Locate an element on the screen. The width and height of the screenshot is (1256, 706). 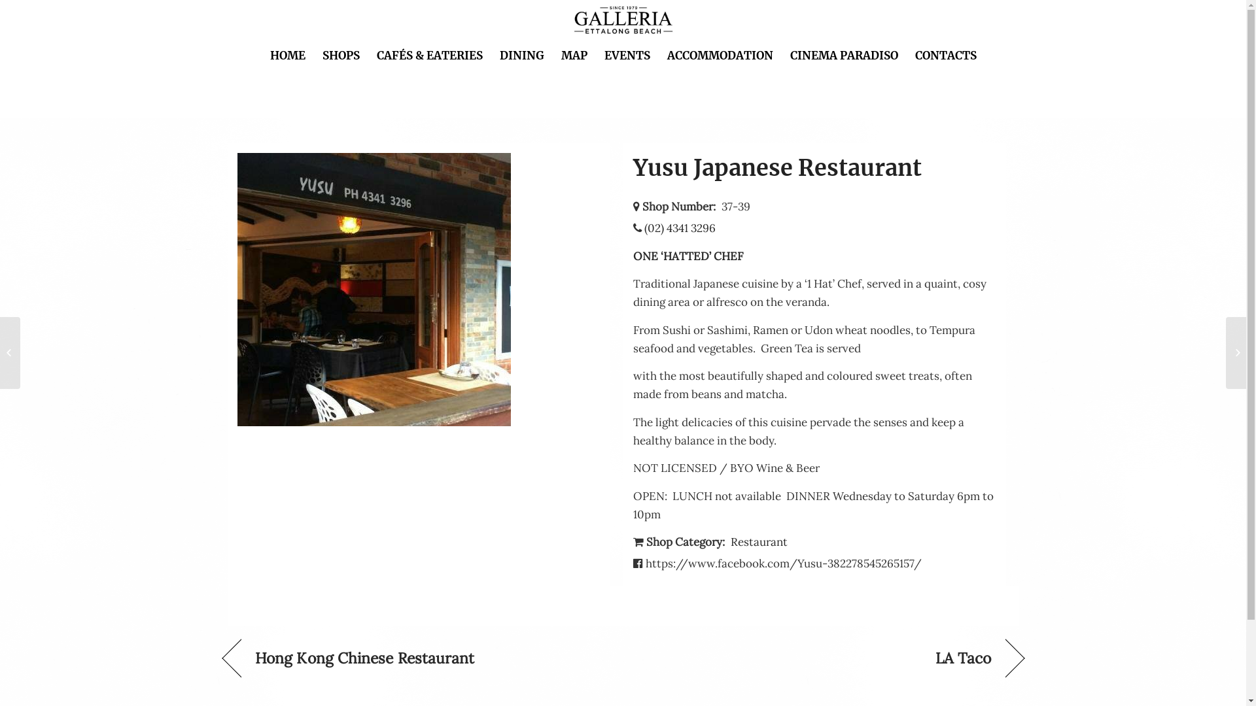
SHOPS is located at coordinates (341, 56).